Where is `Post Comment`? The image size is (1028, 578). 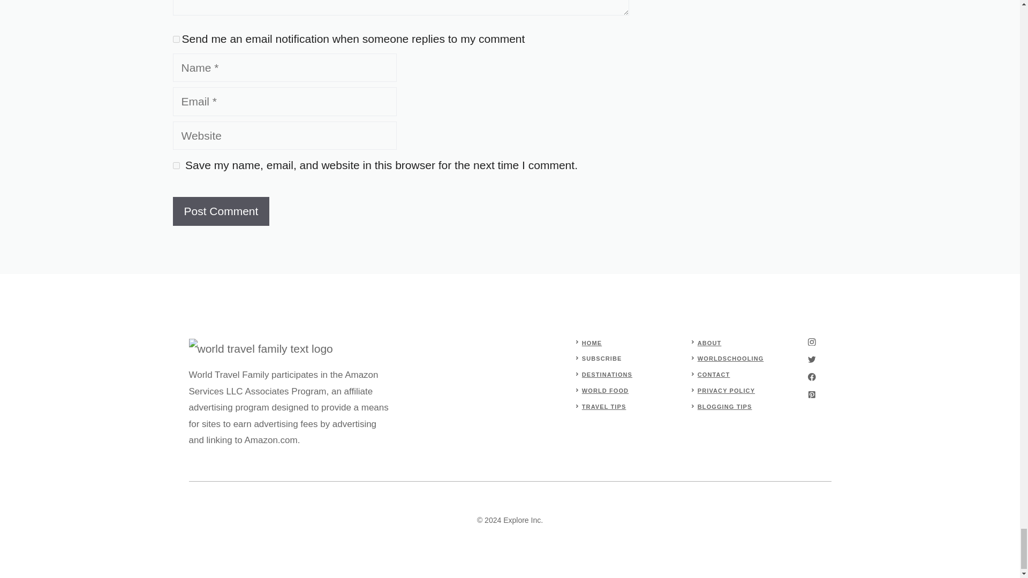 Post Comment is located at coordinates (221, 211).